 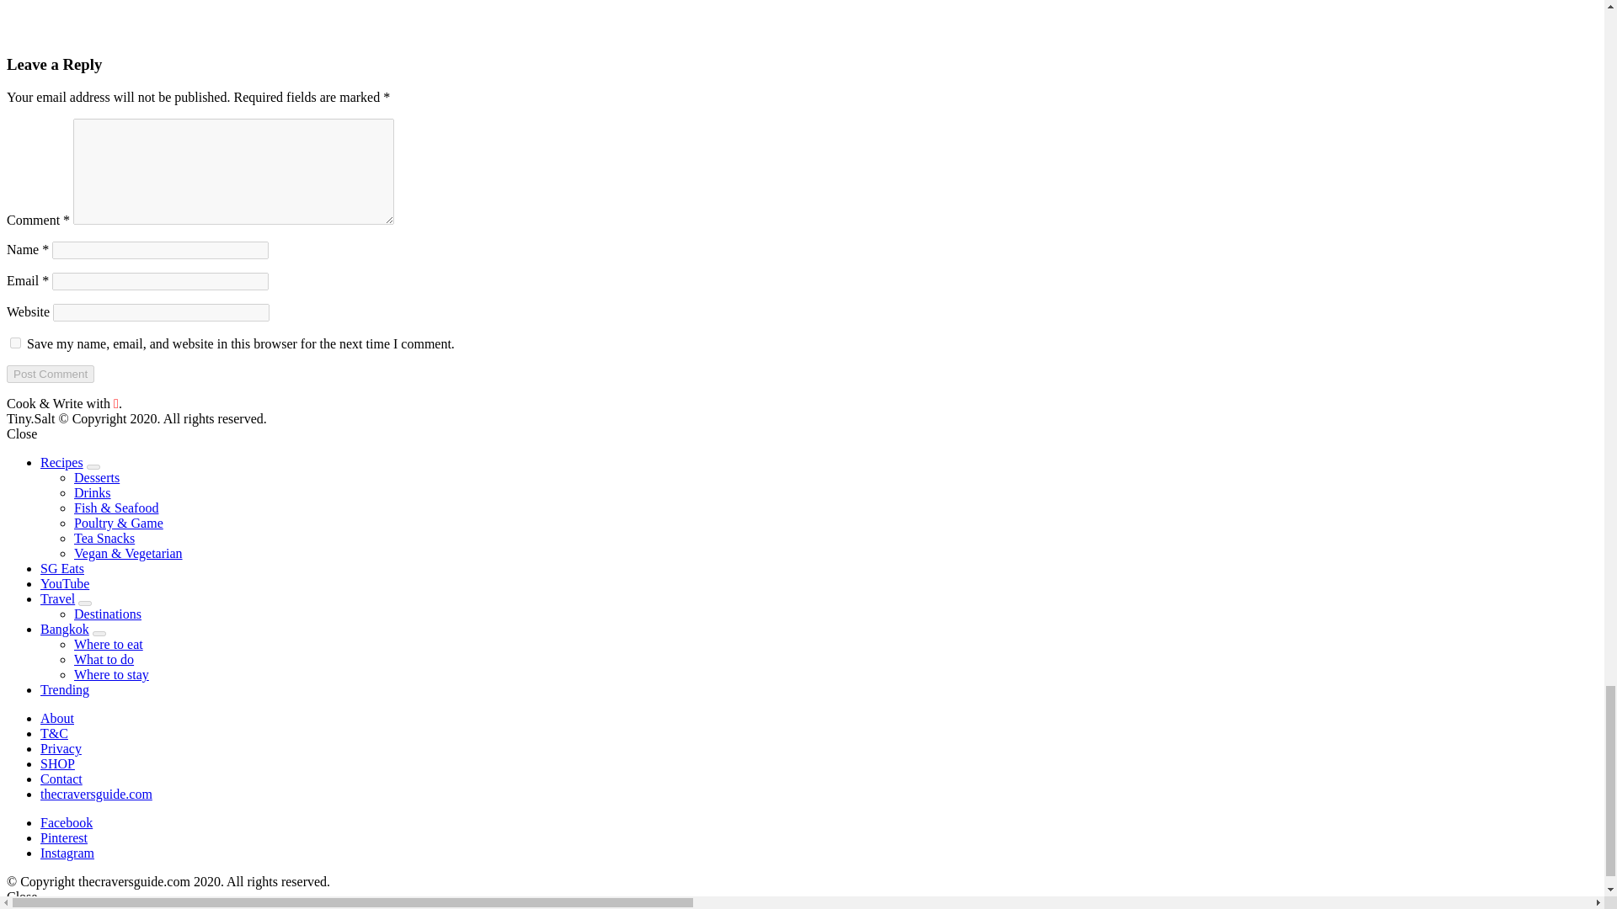 What do you see at coordinates (50, 374) in the screenshot?
I see `Post Comment` at bounding box center [50, 374].